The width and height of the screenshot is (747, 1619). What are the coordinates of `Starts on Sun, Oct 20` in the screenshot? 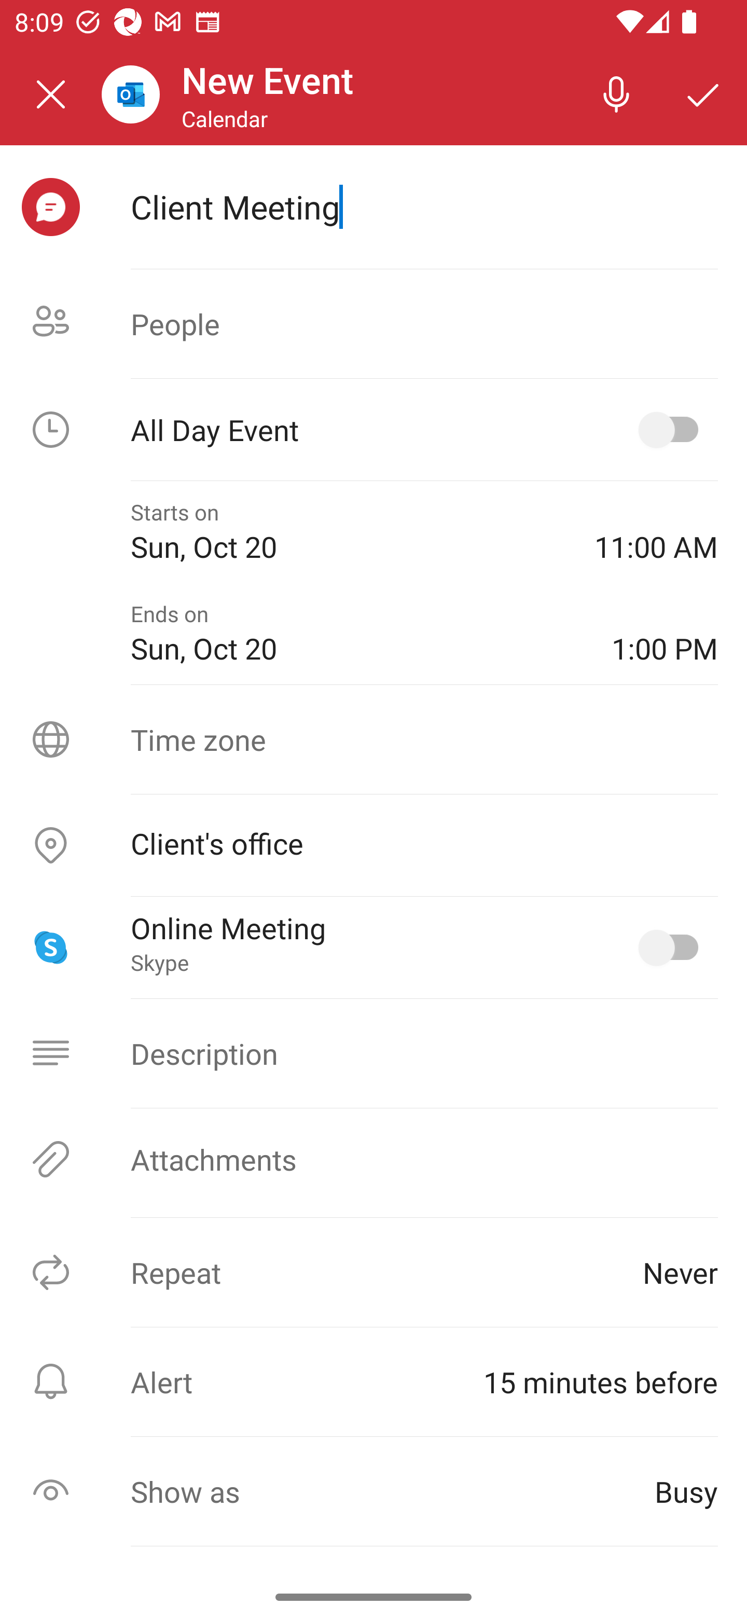 It's located at (348, 531).